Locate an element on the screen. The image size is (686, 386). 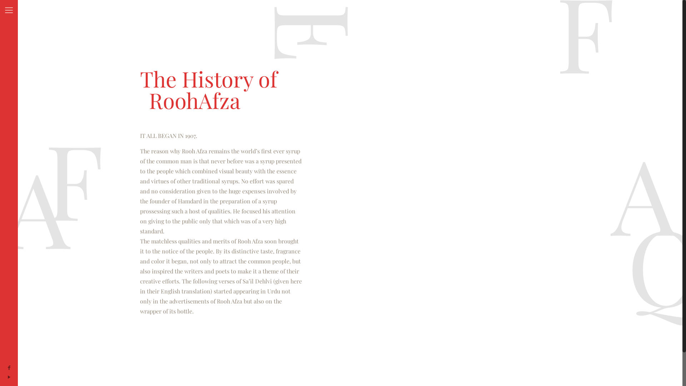
Facebook is located at coordinates (9, 367).